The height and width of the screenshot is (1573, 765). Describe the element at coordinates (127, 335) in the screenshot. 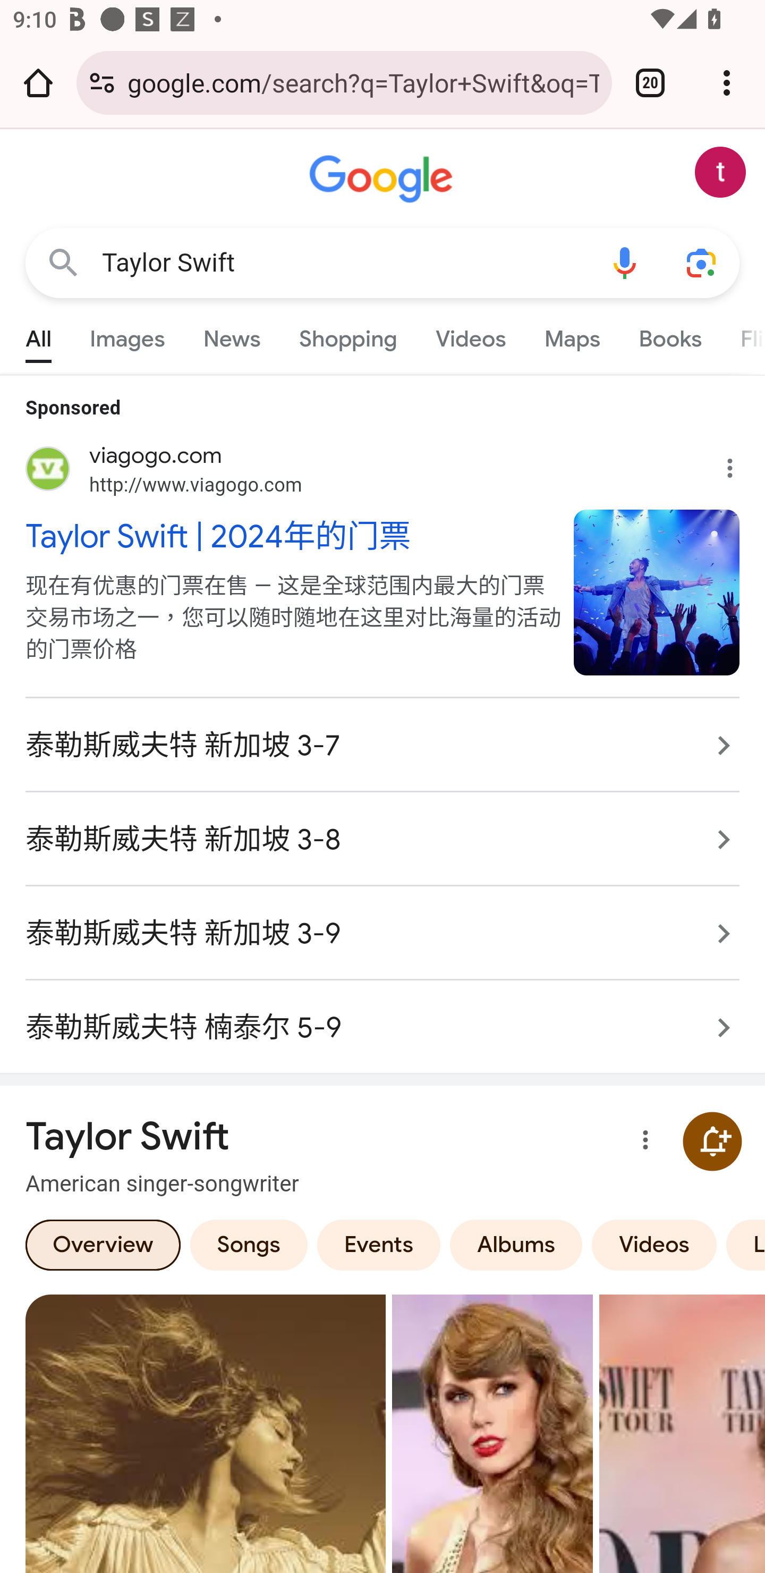

I see `Images` at that location.